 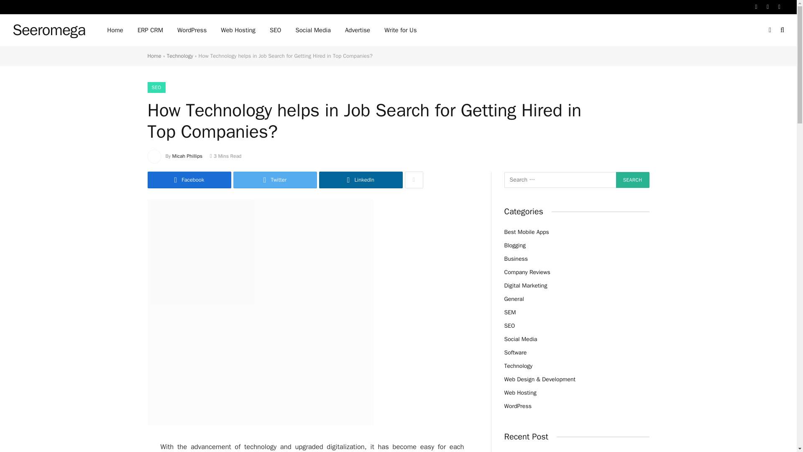 What do you see at coordinates (361, 180) in the screenshot?
I see `Share on LinkedIn` at bounding box center [361, 180].